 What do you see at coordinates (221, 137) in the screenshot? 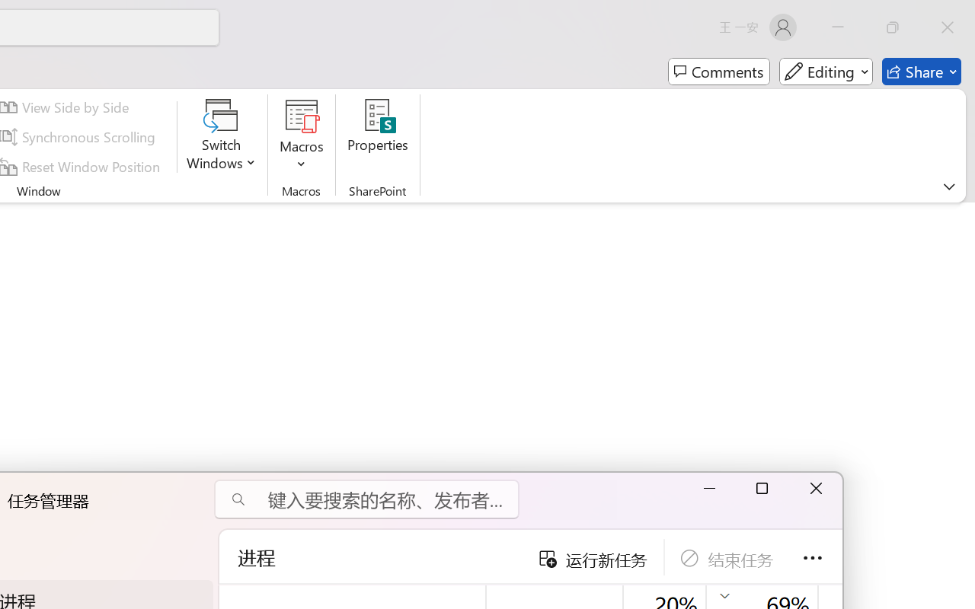
I see `Switch Windows` at bounding box center [221, 137].